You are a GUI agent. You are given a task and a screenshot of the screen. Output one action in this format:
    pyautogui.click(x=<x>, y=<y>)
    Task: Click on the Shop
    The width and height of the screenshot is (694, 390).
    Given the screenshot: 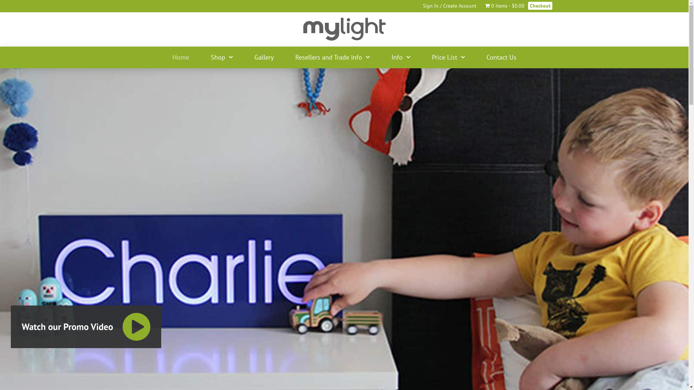 What is the action you would take?
    pyautogui.click(x=221, y=57)
    